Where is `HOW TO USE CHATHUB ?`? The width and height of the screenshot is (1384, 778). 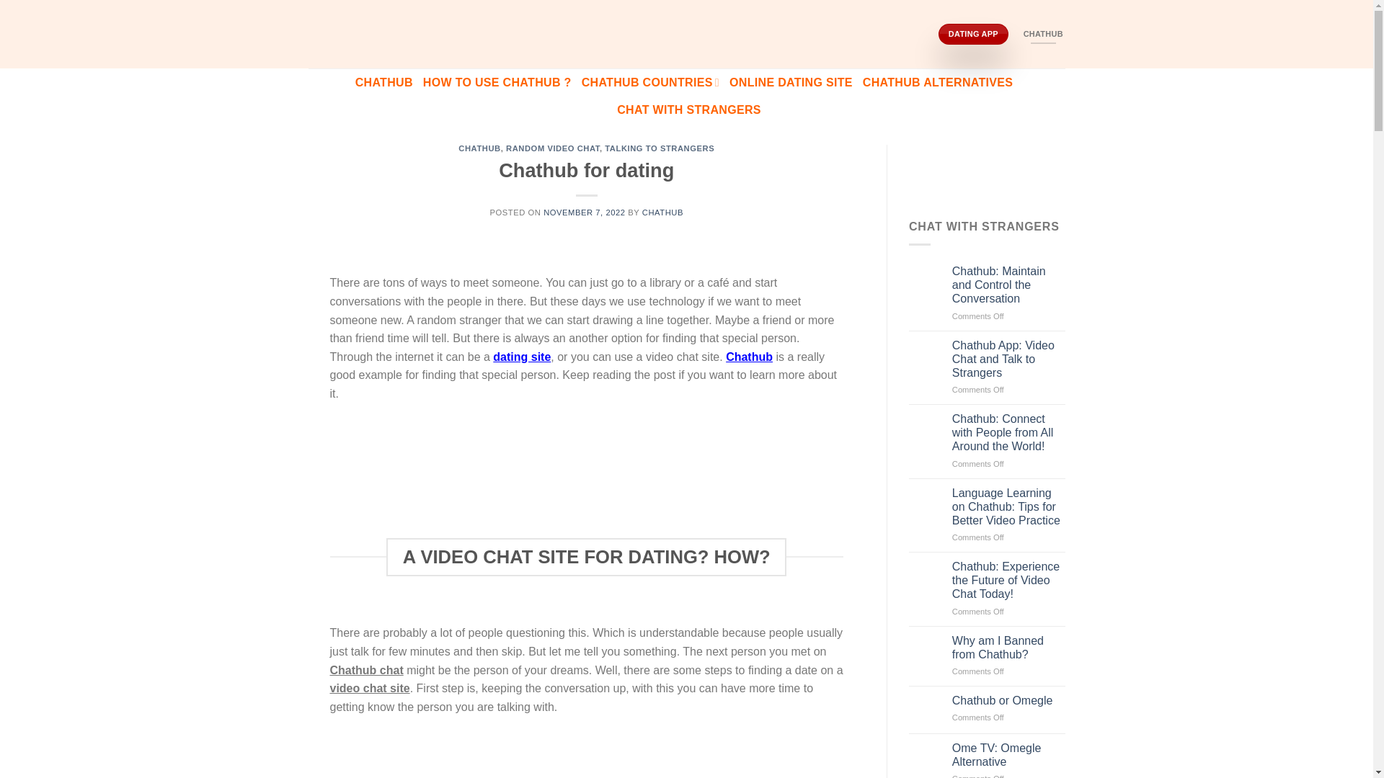 HOW TO USE CHATHUB ? is located at coordinates (497, 82).